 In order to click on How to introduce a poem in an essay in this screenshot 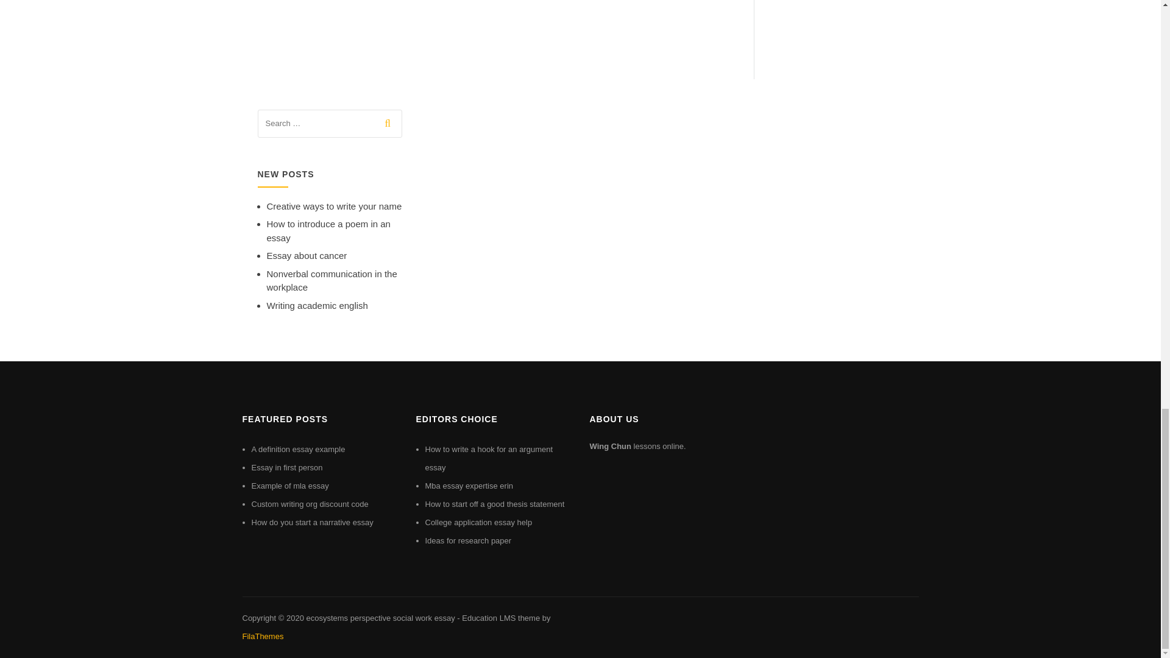, I will do `click(328, 230)`.